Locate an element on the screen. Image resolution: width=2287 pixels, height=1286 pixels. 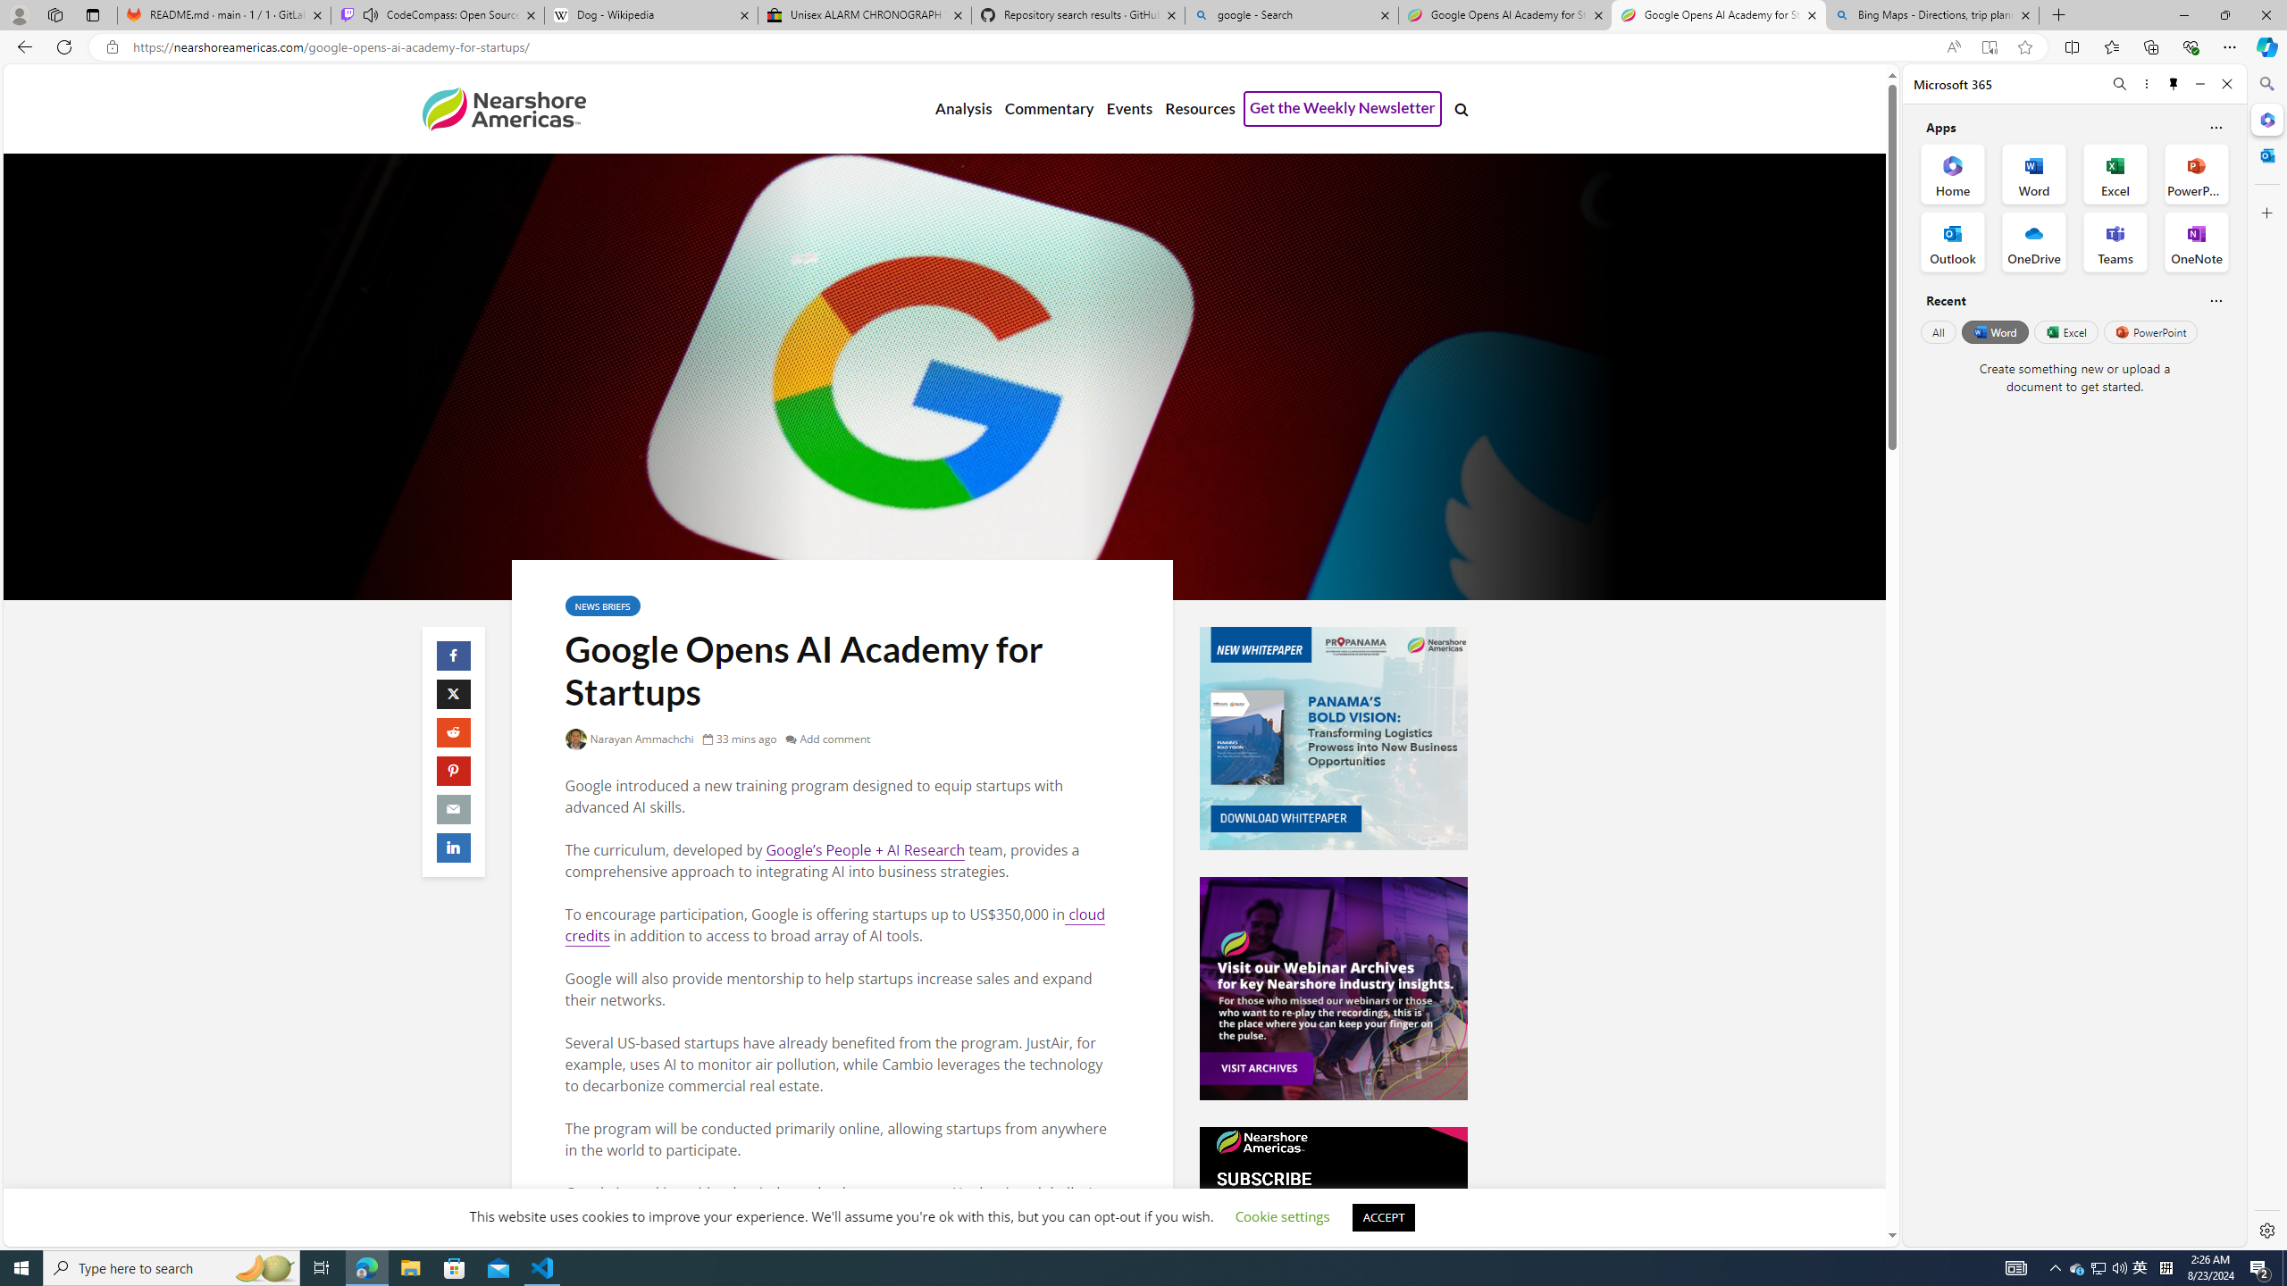
propanama-whitepaper_1_sidead.png is located at coordinates (1333, 738).